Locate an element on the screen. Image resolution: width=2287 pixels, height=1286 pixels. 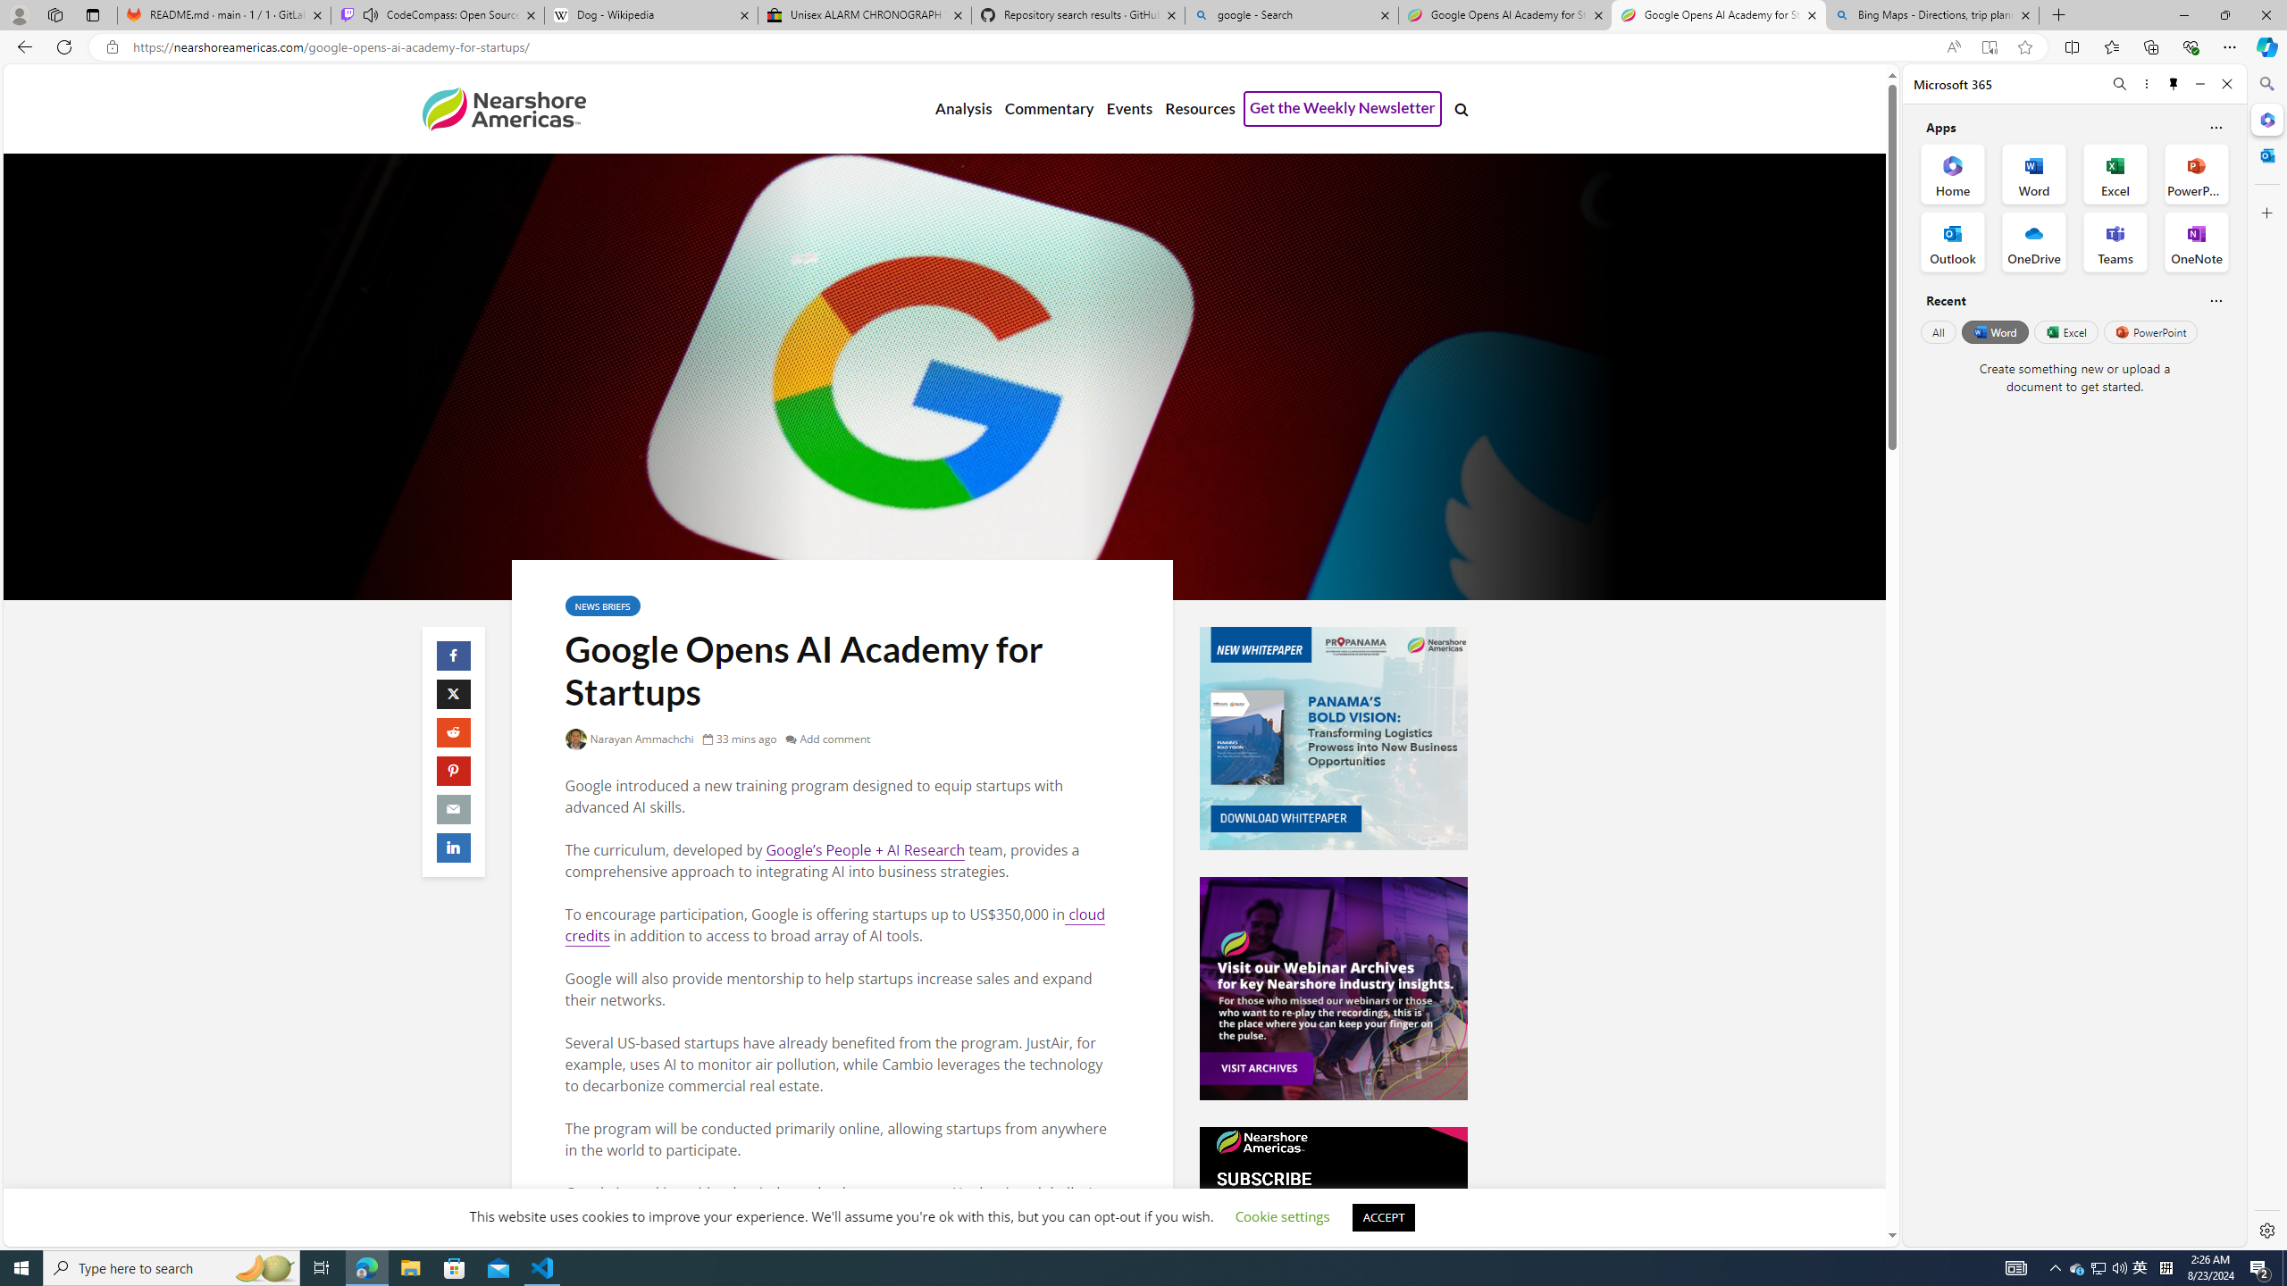
propanama-whitepaper_1_sidead.png is located at coordinates (1333, 738).